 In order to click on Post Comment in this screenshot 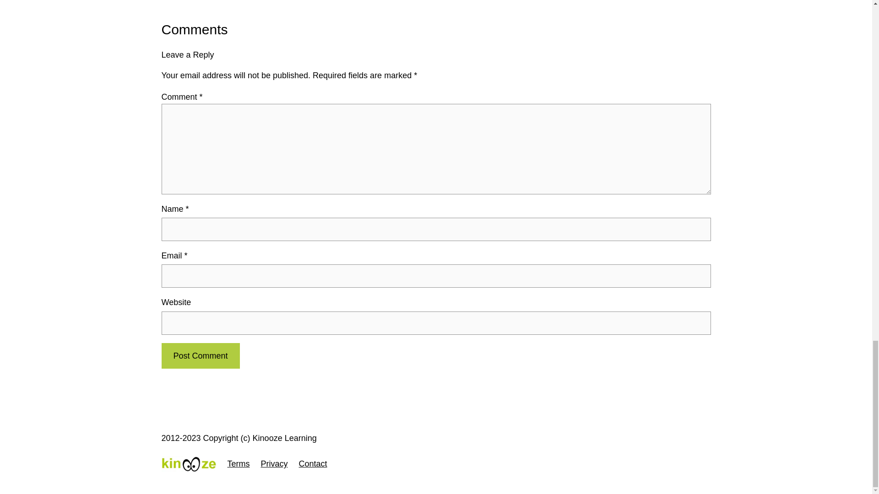, I will do `click(200, 356)`.